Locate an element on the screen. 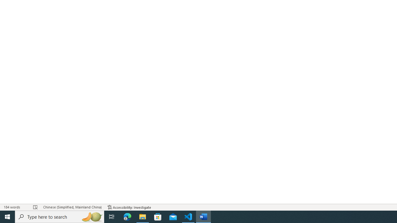  Word Count 184 words is located at coordinates (16, 207).